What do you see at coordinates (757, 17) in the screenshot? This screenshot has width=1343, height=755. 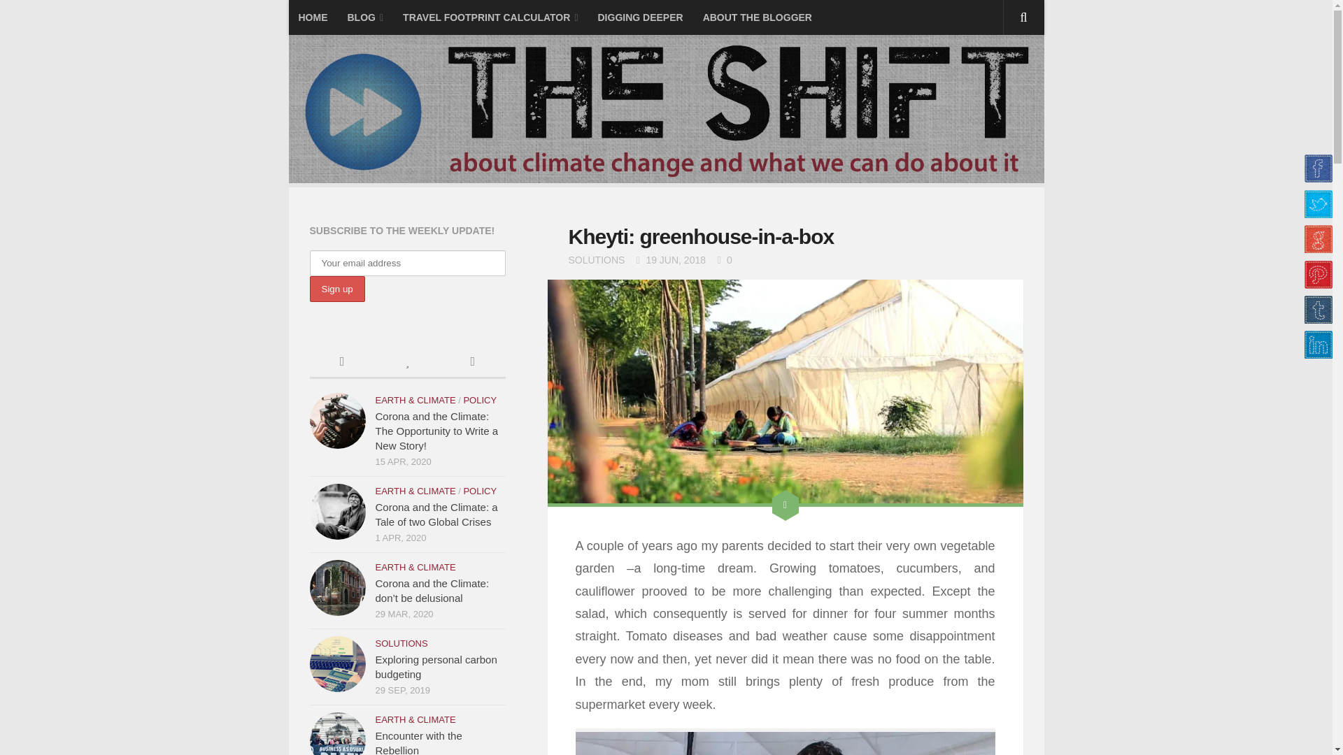 I see `ABOUT THE BLOGGER` at bounding box center [757, 17].